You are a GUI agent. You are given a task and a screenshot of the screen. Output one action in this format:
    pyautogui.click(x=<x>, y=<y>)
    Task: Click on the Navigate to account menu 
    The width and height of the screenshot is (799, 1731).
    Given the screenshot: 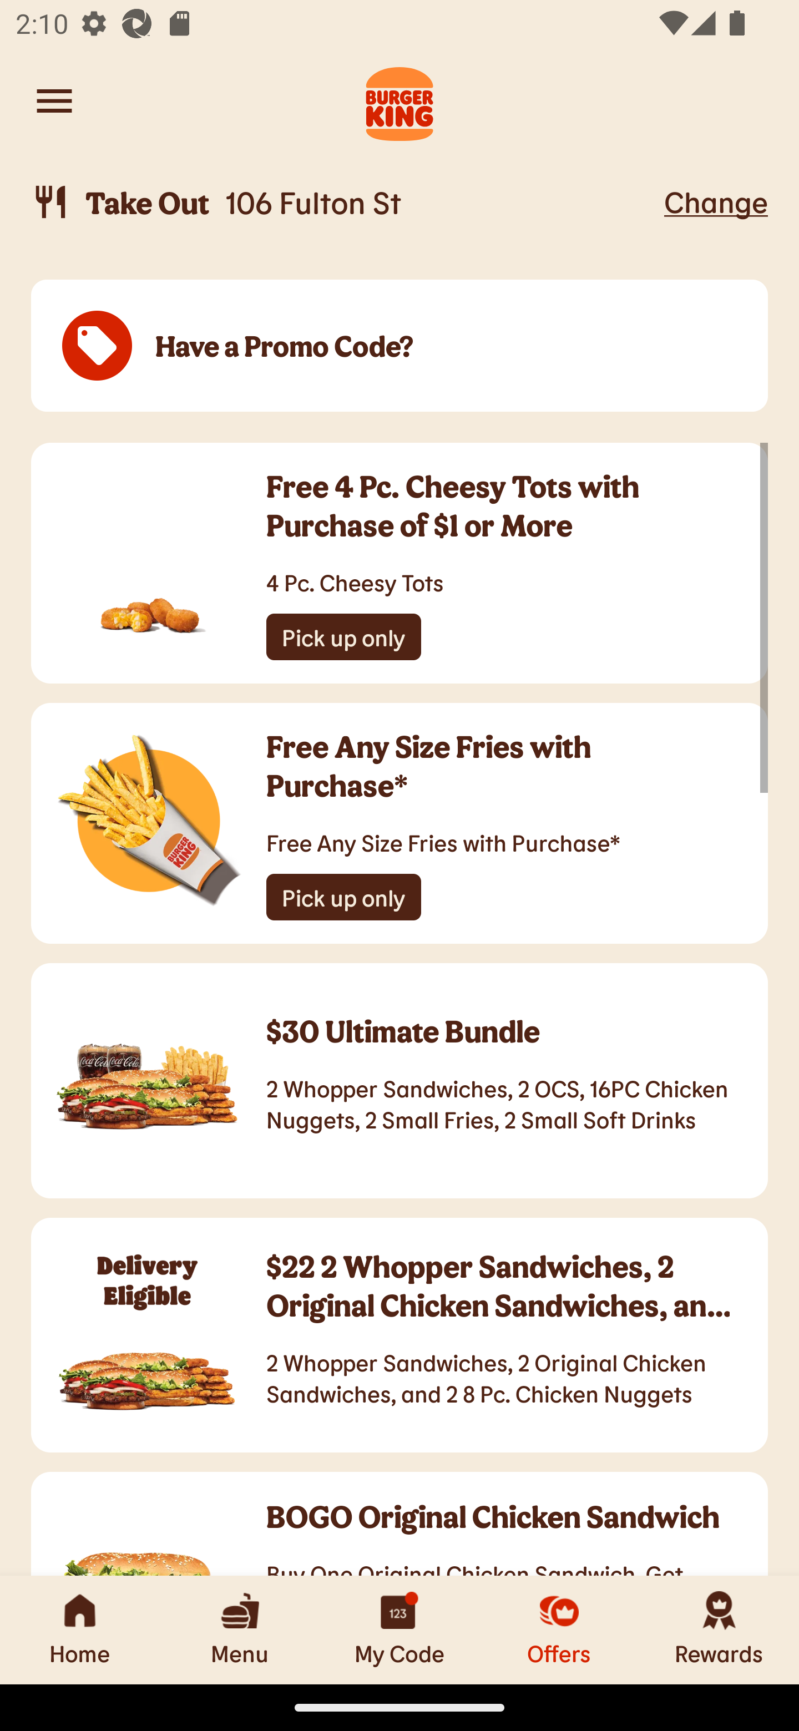 What is the action you would take?
    pyautogui.click(x=54, y=101)
    